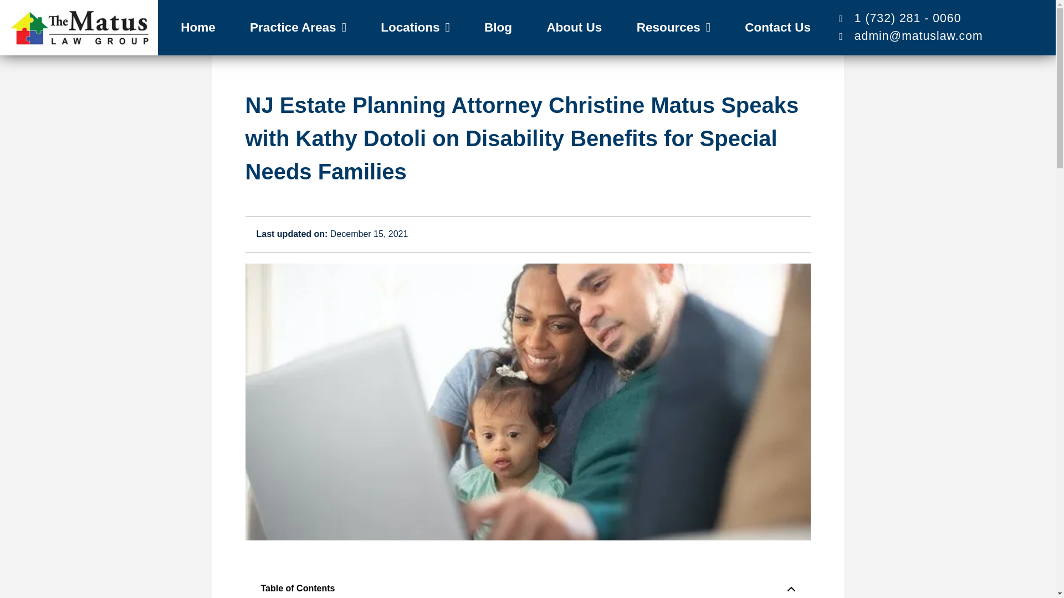  Describe the element at coordinates (777, 28) in the screenshot. I see `Contact Us` at that location.